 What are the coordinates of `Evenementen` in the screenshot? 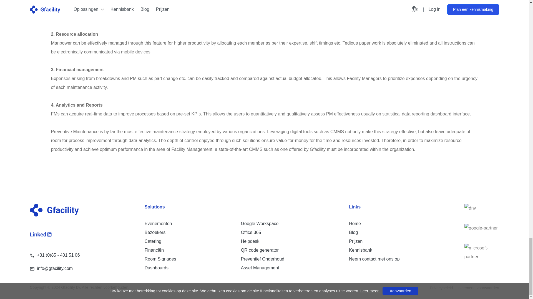 It's located at (158, 224).